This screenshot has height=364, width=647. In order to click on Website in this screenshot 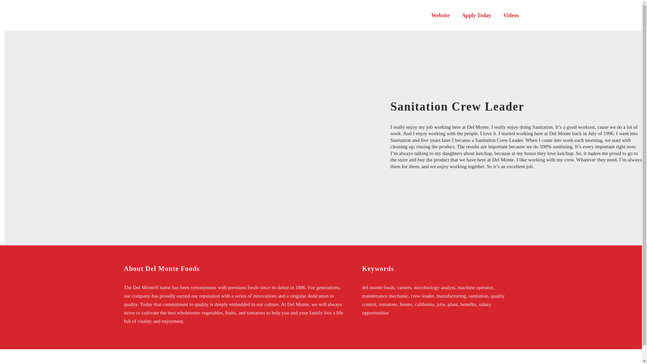, I will do `click(440, 16)`.